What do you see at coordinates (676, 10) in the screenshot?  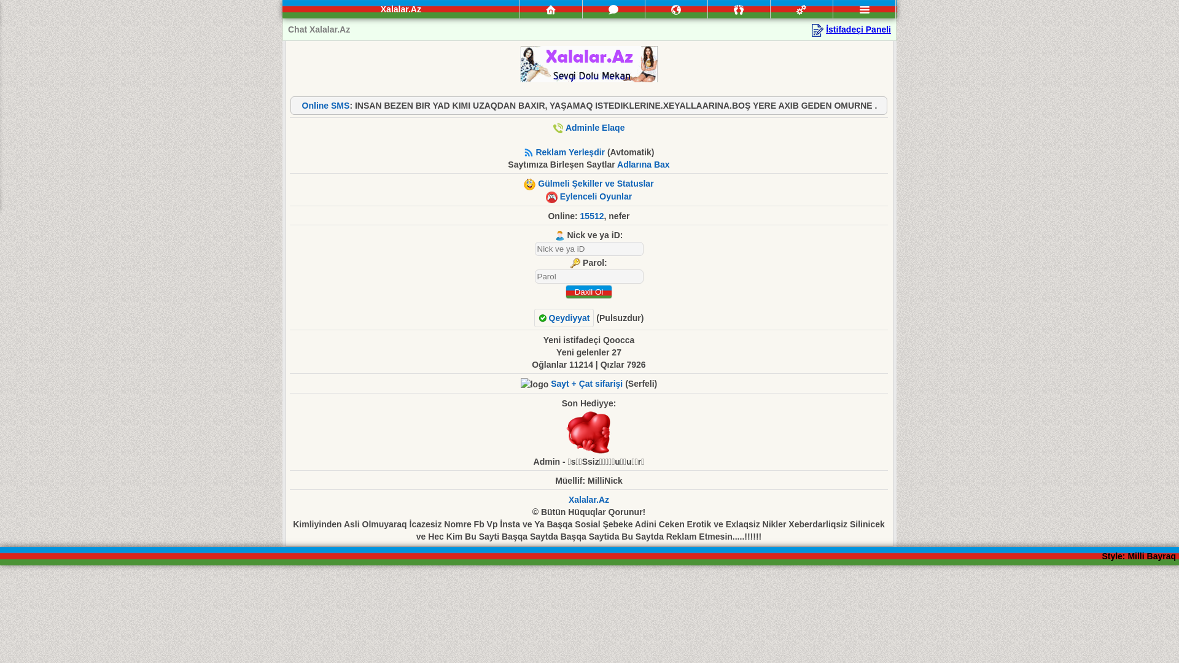 I see `Mektublar` at bounding box center [676, 10].